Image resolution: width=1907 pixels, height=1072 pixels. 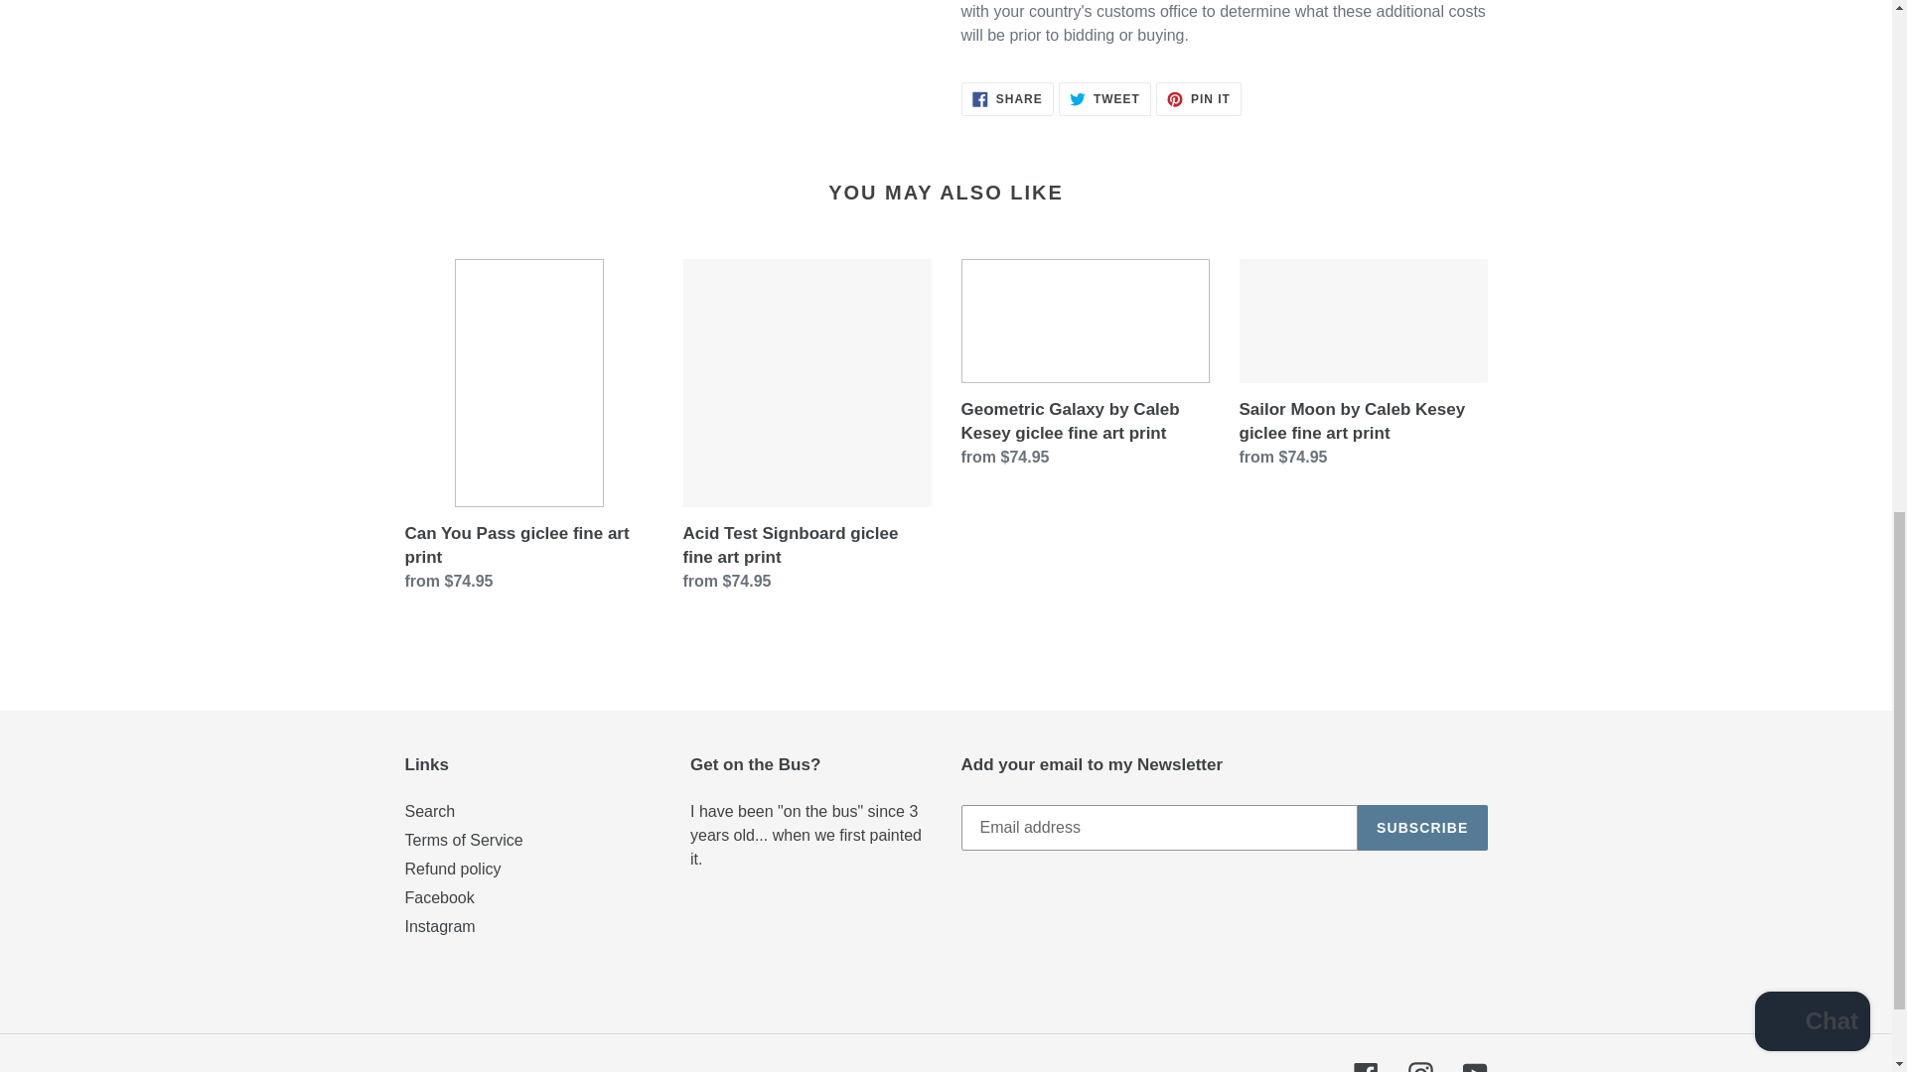 What do you see at coordinates (1365, 1067) in the screenshot?
I see `SUBSCRIBE` at bounding box center [1365, 1067].